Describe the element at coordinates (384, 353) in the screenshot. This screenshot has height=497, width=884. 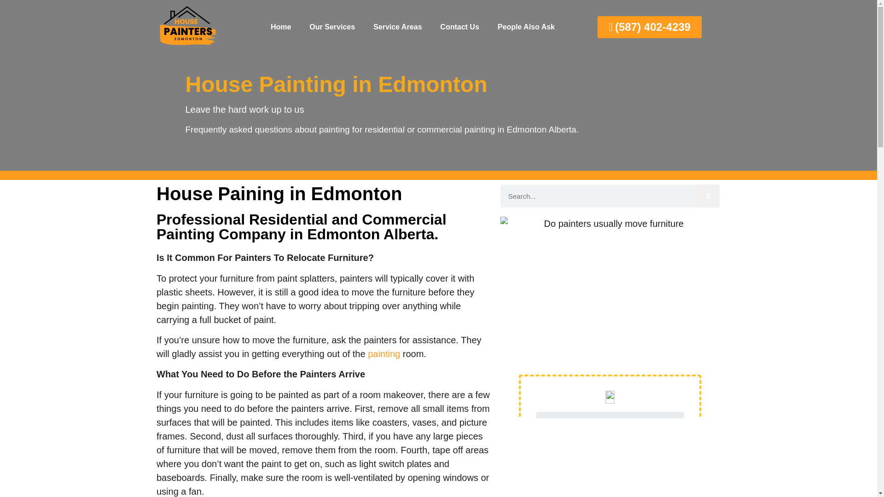
I see `painting` at that location.